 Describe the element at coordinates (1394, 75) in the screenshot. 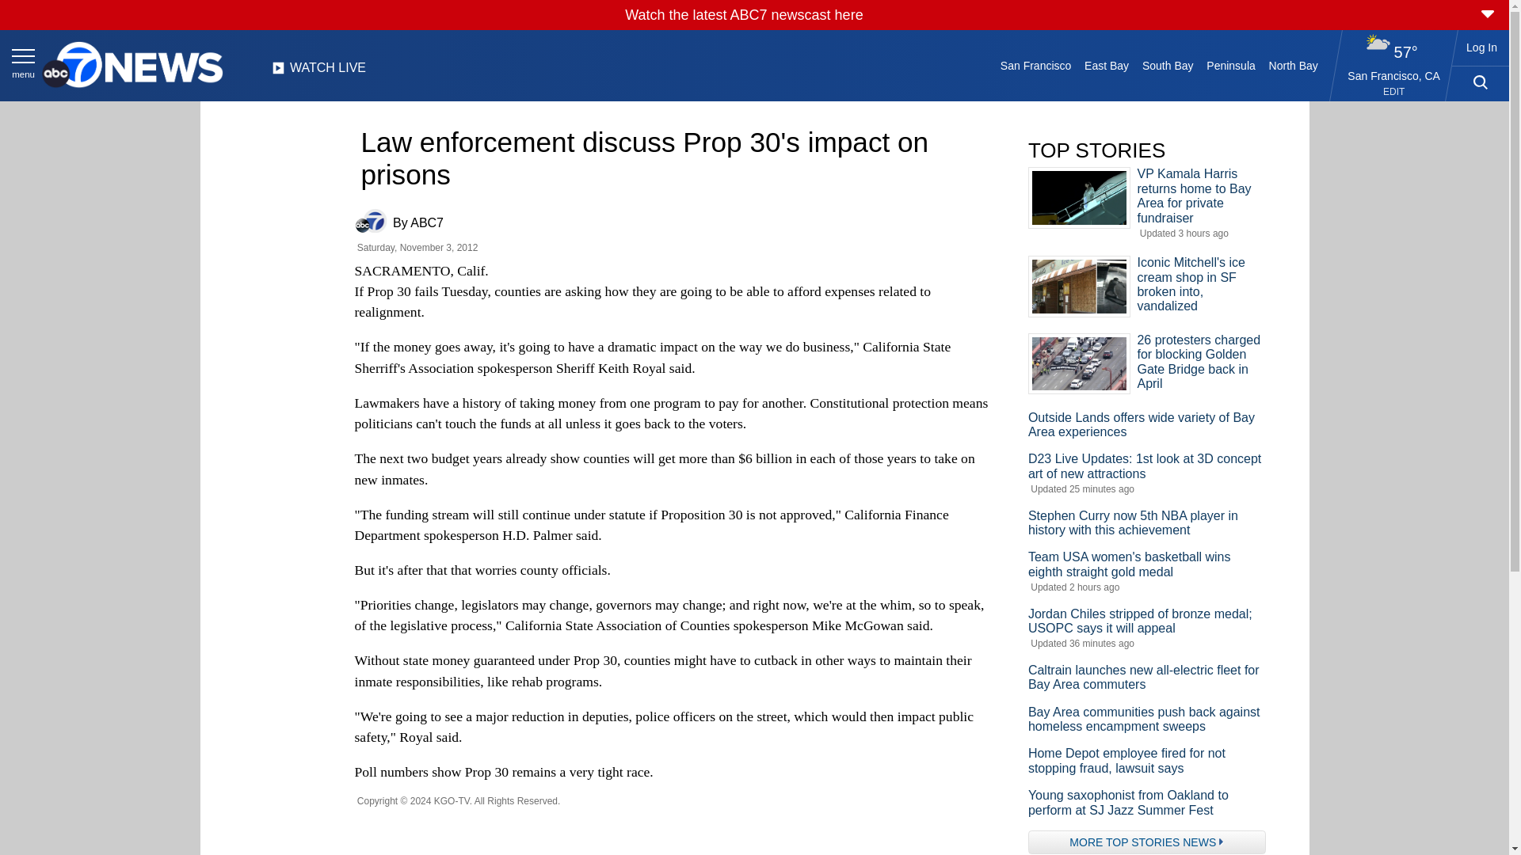

I see `San Francisco, CA` at that location.